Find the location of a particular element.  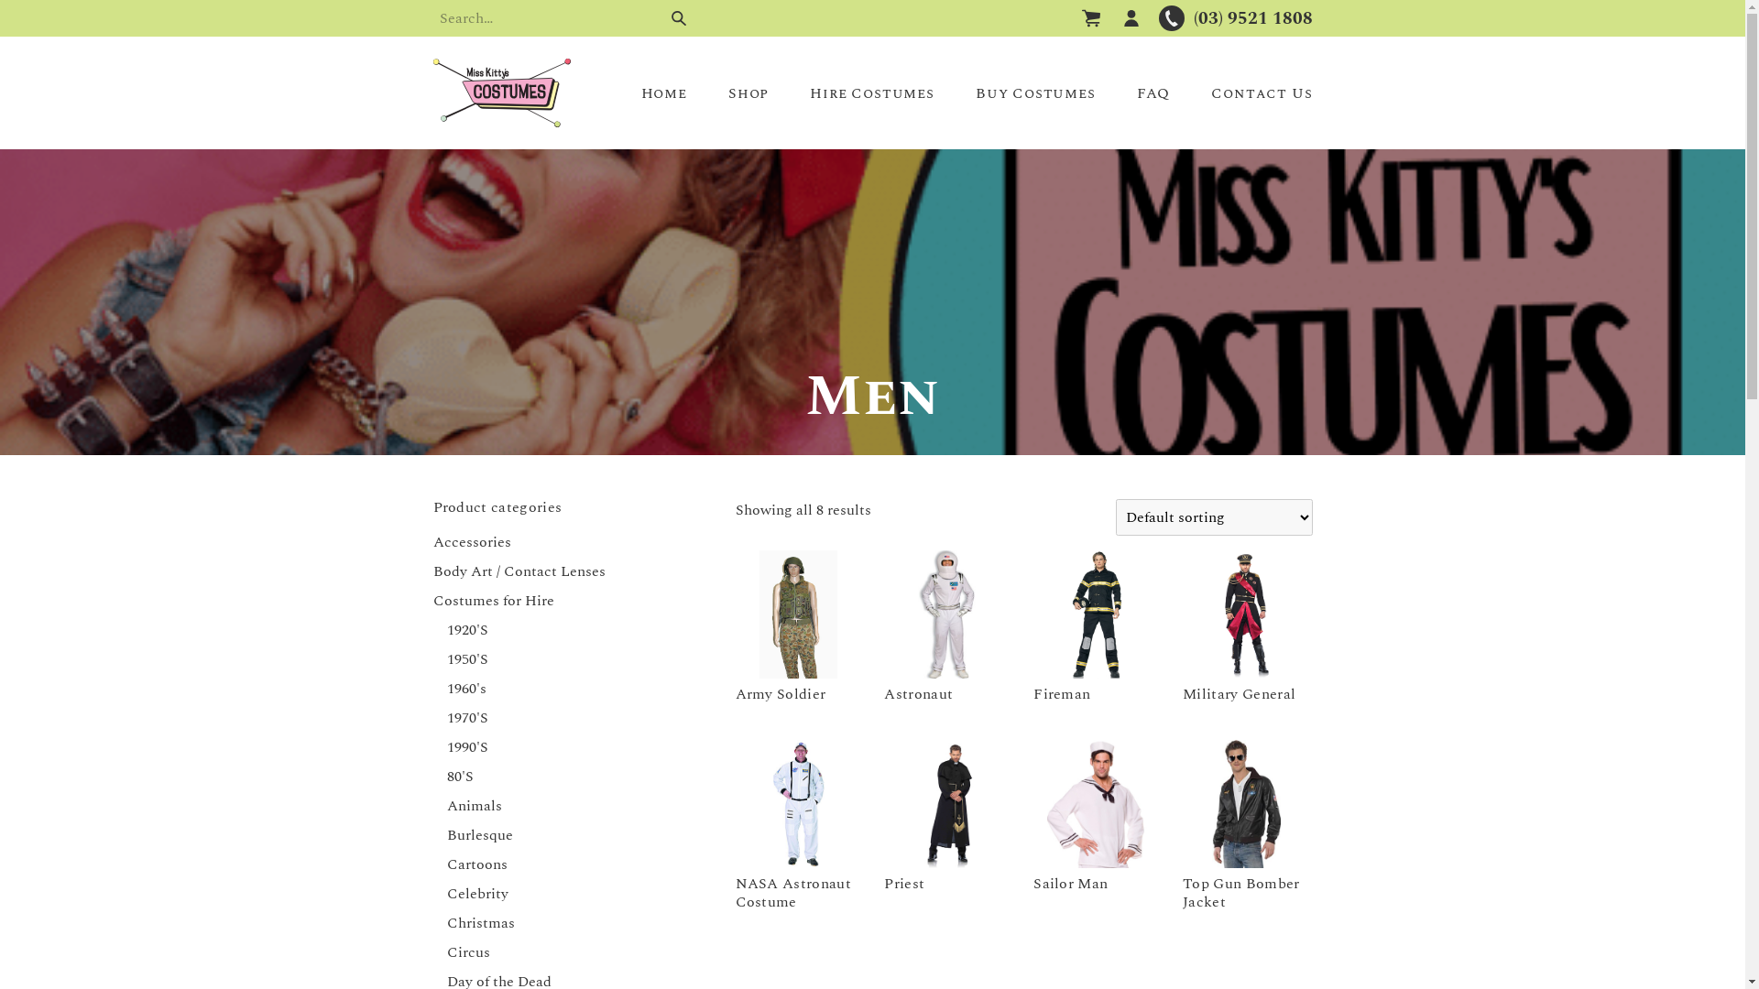

(03) 9521 1808 is located at coordinates (1236, 18).